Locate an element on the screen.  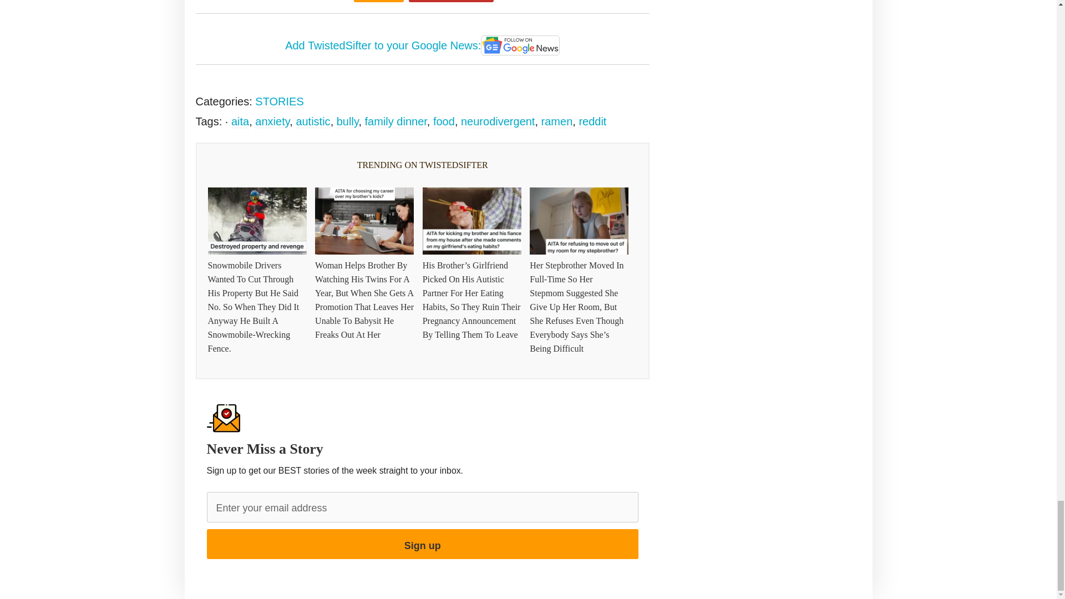
Sign up is located at coordinates (422, 544).